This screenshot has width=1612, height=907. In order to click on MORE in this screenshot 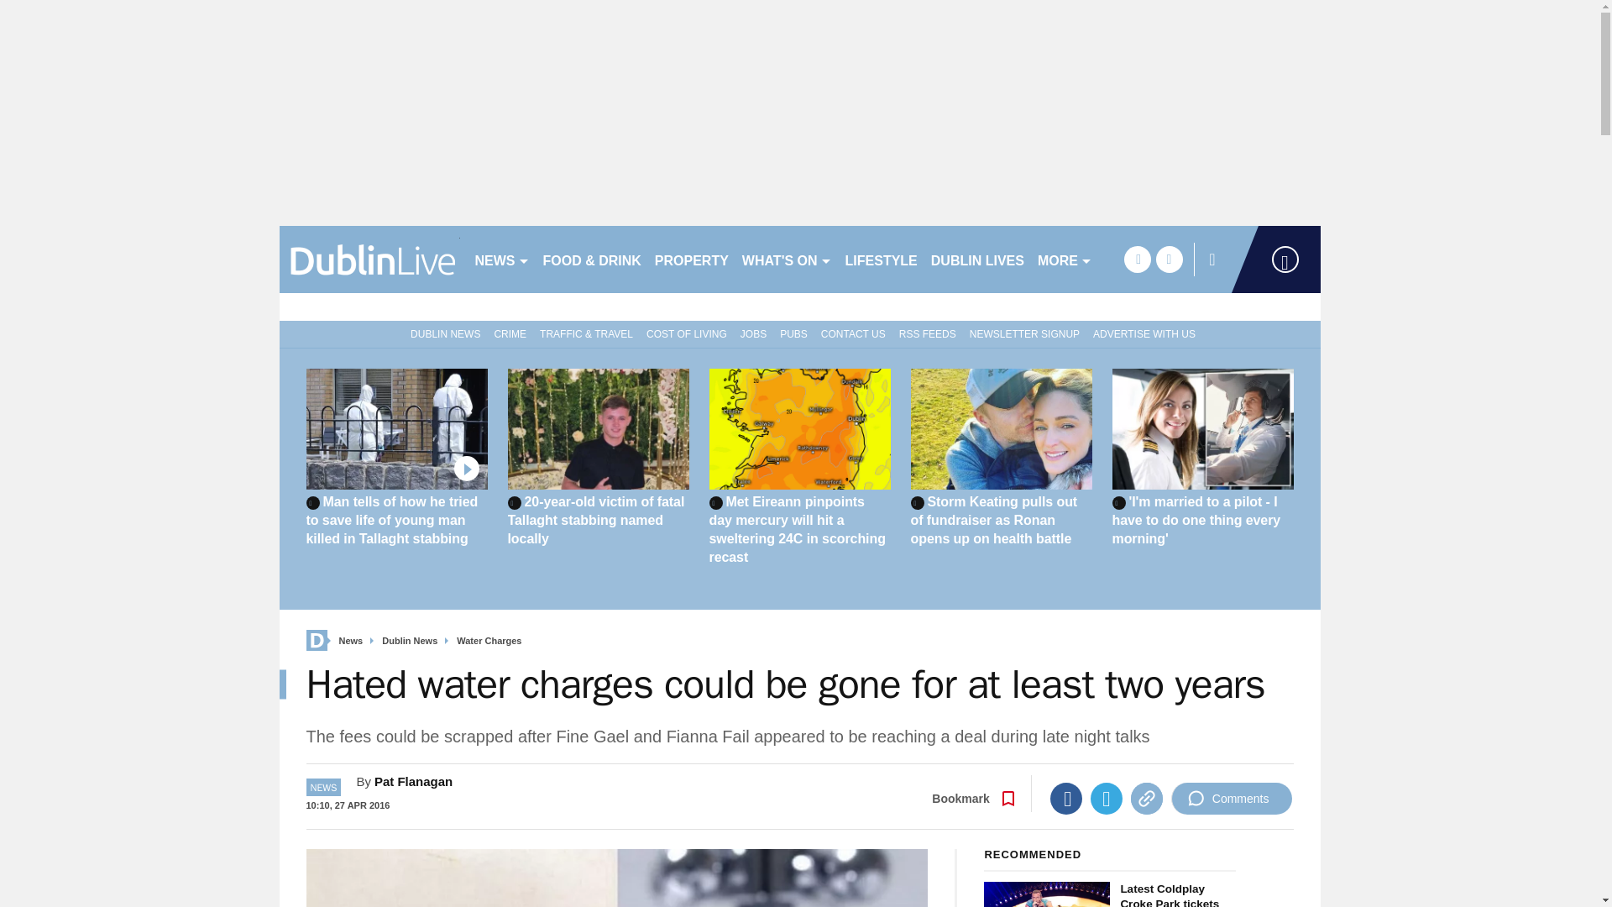, I will do `click(1065, 259)`.